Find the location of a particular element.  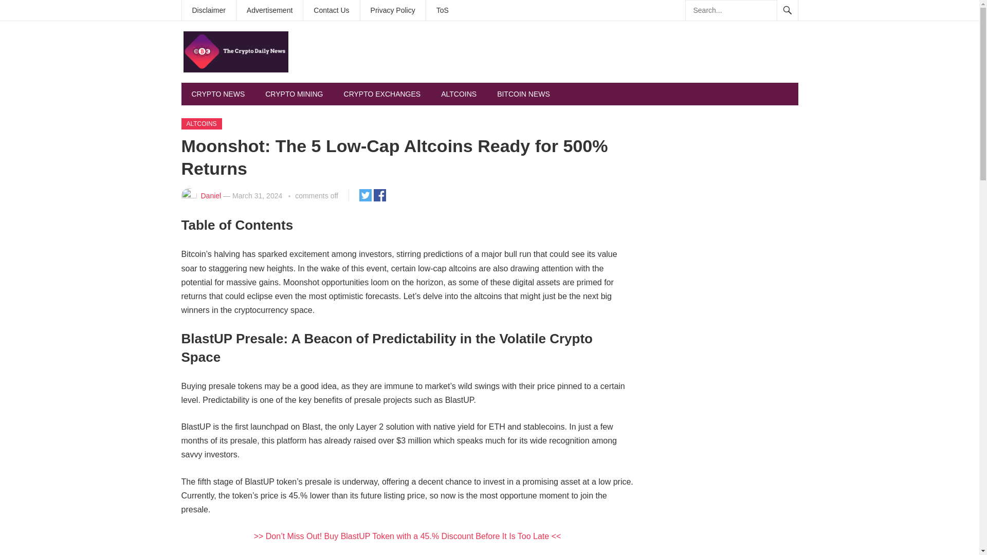

ToS is located at coordinates (442, 10).